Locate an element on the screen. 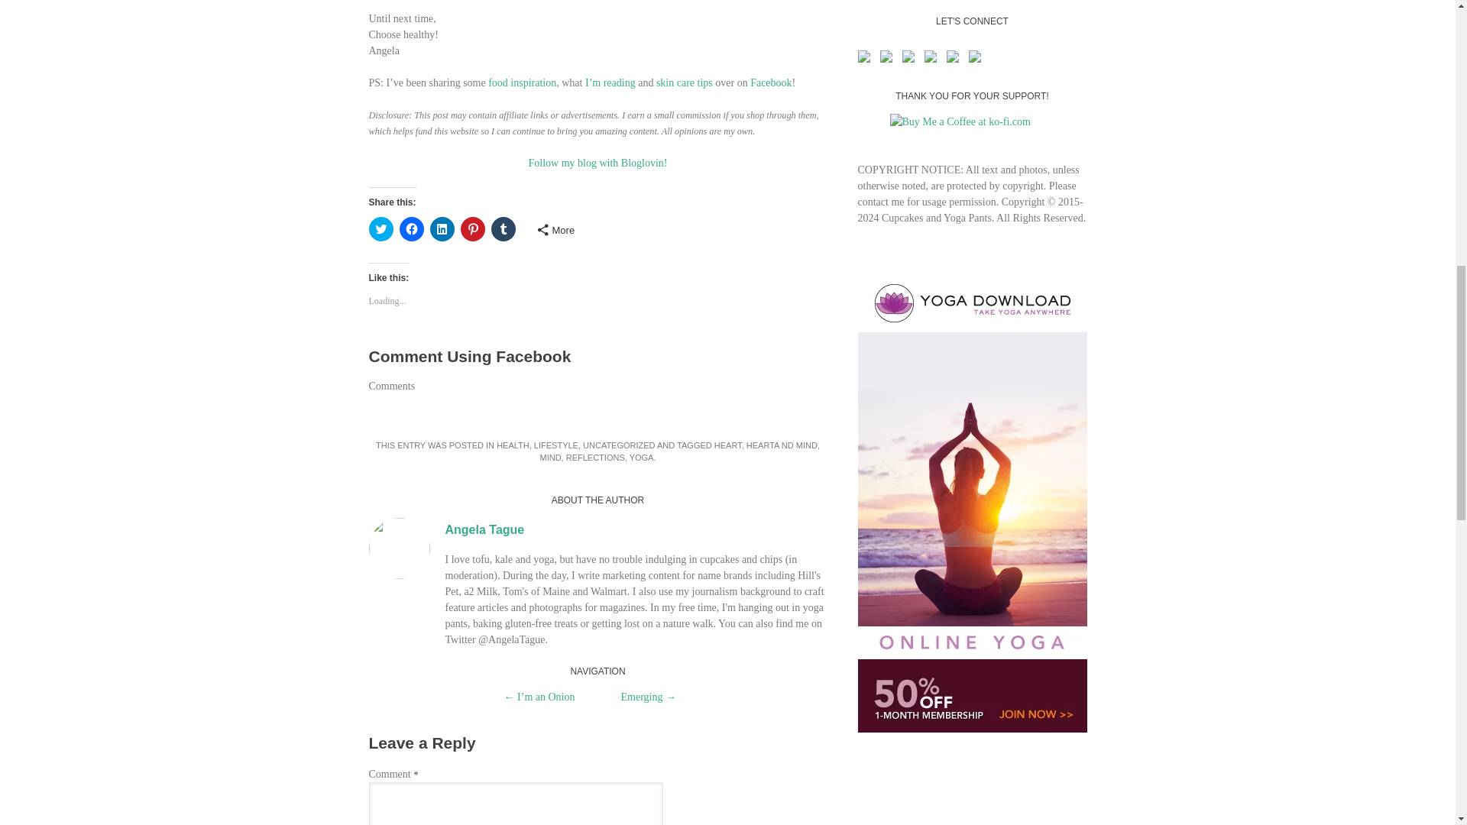  HEART is located at coordinates (728, 445).